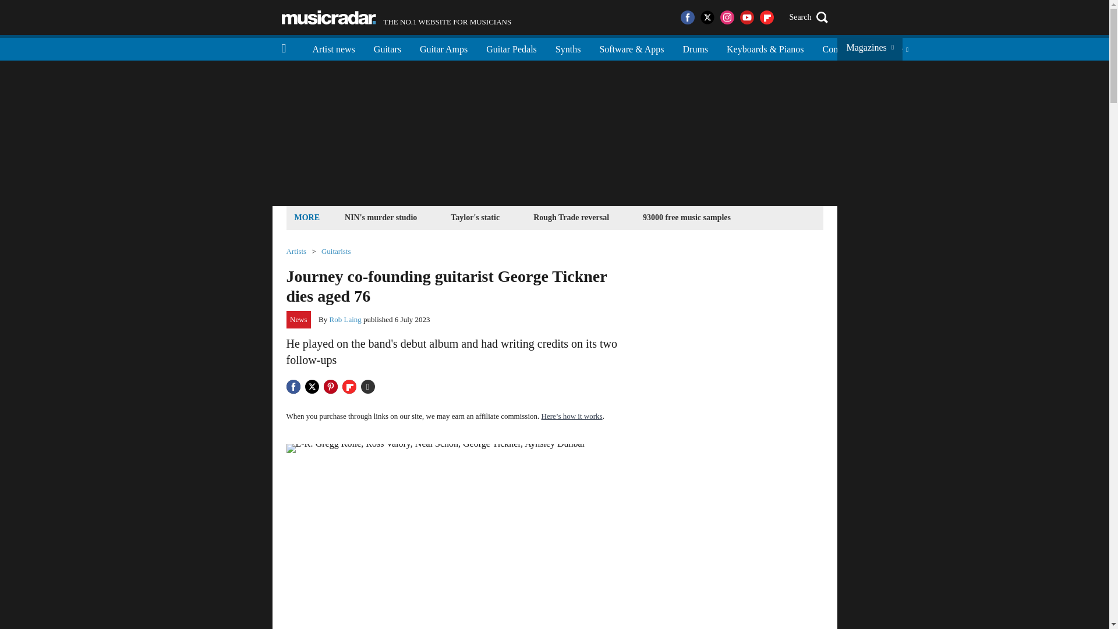 The image size is (1118, 629). I want to click on Taylor's static, so click(475, 217).